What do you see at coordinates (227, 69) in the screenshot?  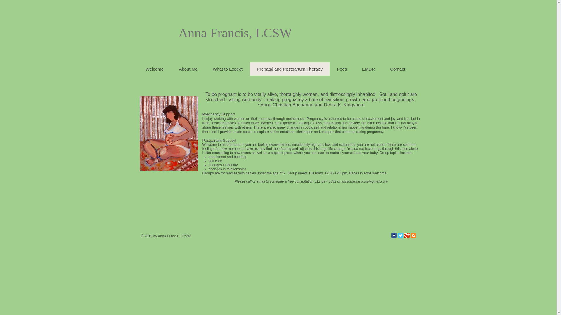 I see `What to Expect` at bounding box center [227, 69].